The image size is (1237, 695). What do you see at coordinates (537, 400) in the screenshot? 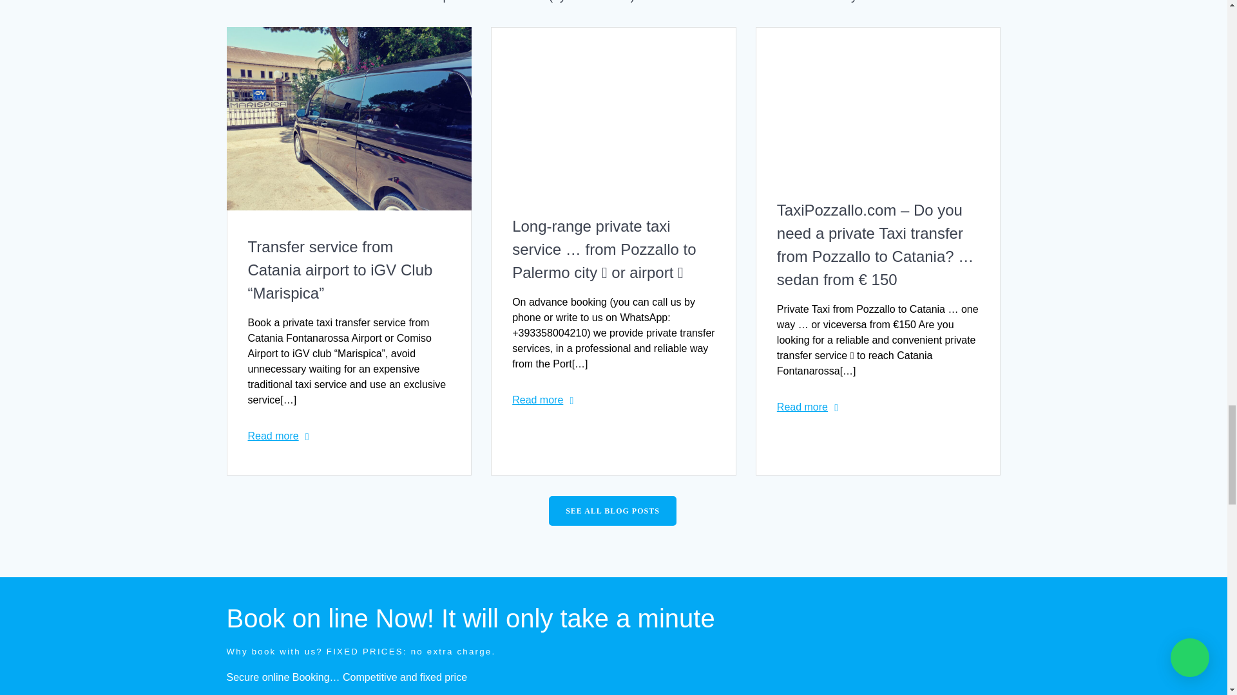
I see `Read more` at bounding box center [537, 400].